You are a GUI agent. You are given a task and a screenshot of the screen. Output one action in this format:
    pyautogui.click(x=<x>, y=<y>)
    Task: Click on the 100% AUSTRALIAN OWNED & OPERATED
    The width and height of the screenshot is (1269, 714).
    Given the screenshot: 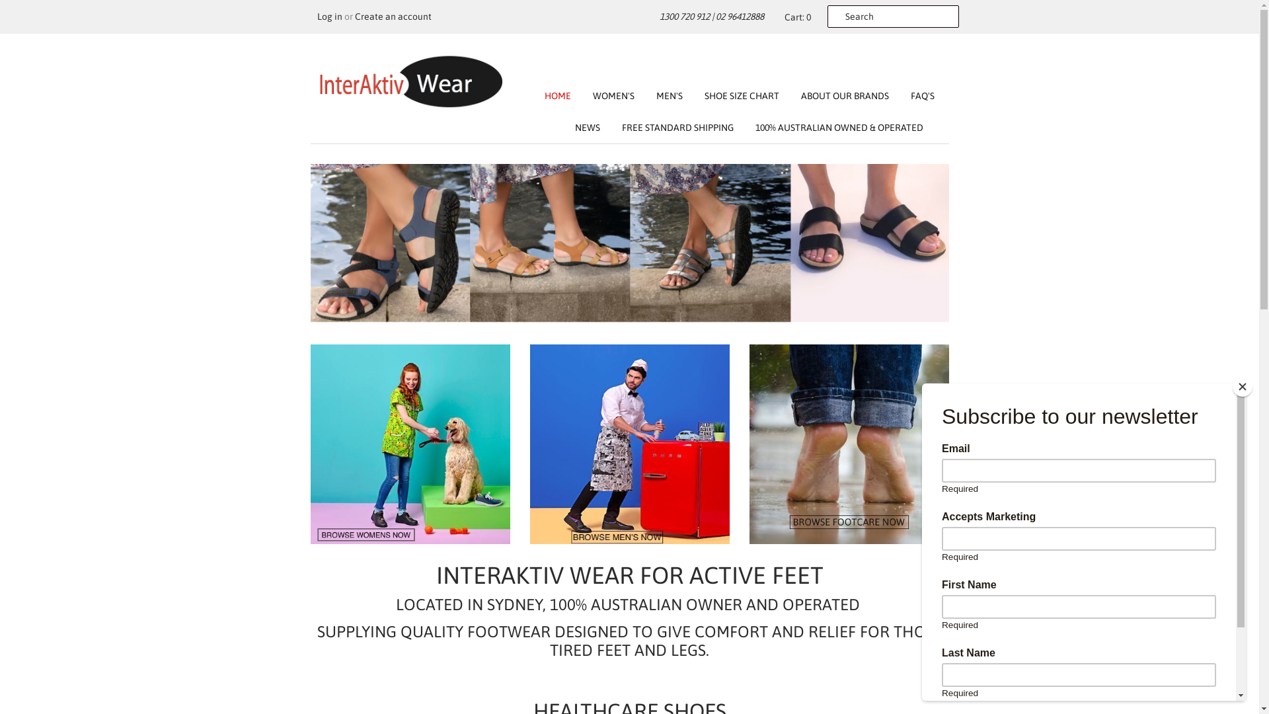 What is the action you would take?
    pyautogui.click(x=829, y=128)
    